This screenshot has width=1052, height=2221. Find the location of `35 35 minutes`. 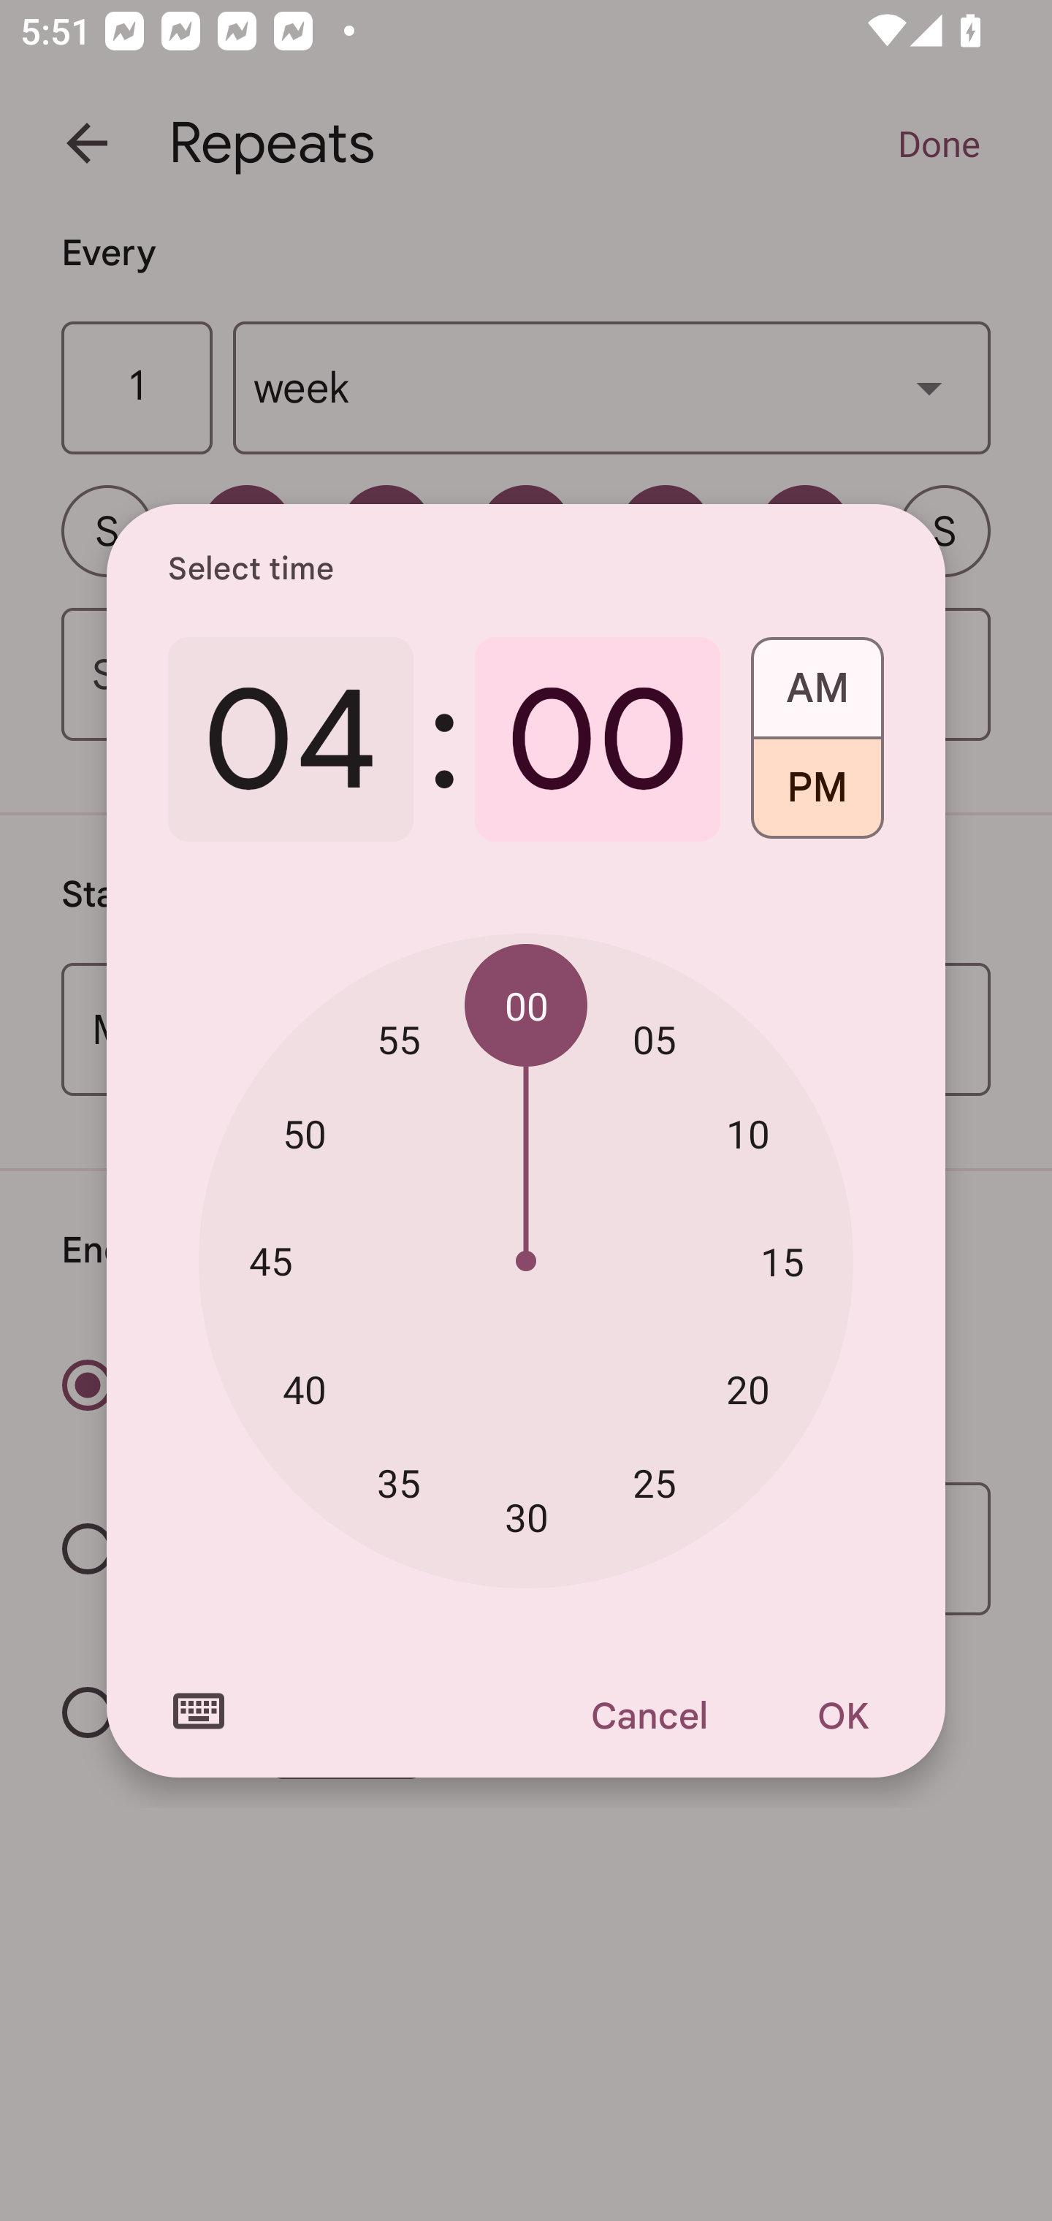

35 35 minutes is located at coordinates (399, 1482).